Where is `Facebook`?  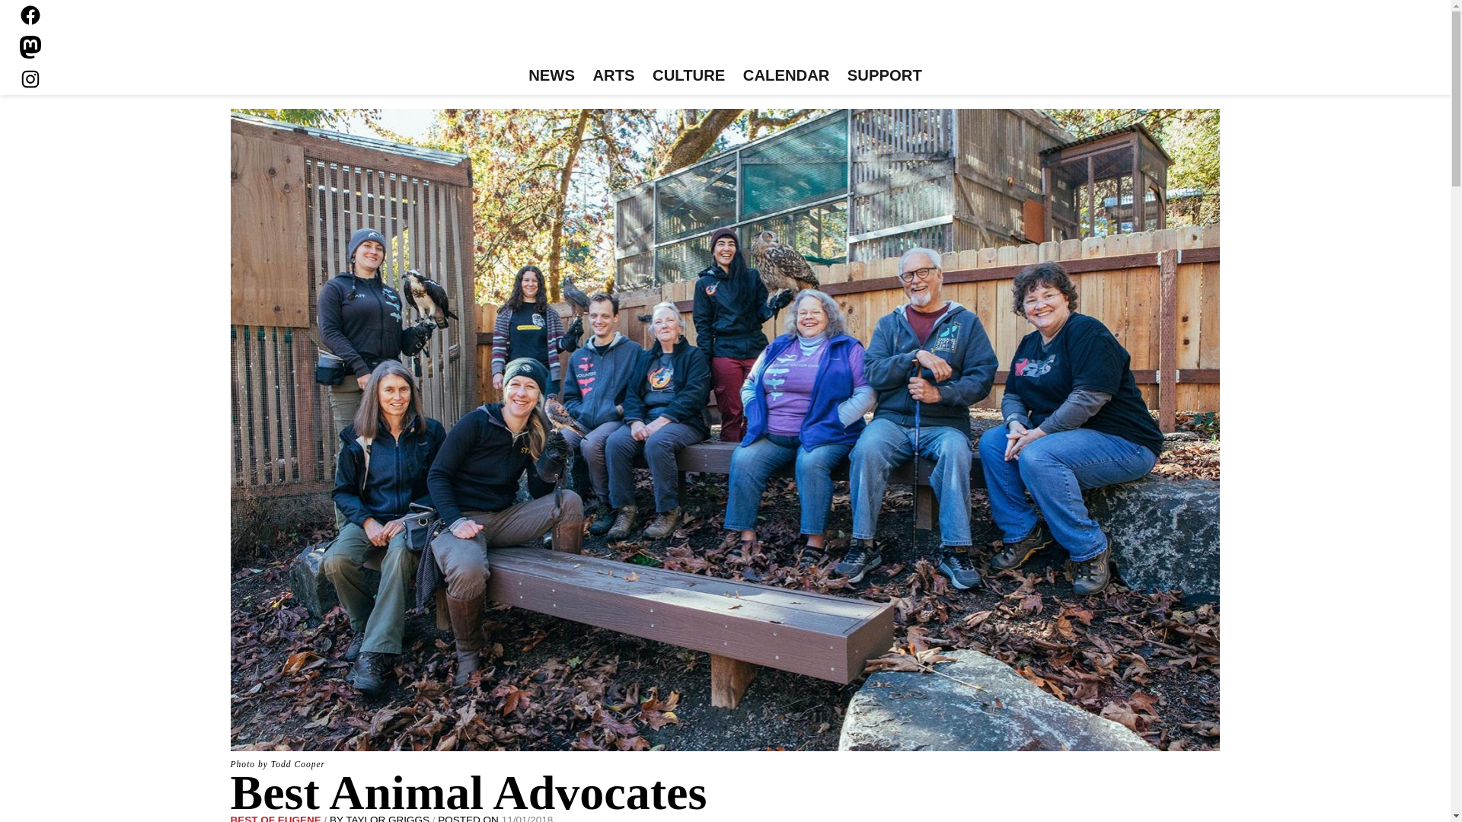 Facebook is located at coordinates (30, 15).